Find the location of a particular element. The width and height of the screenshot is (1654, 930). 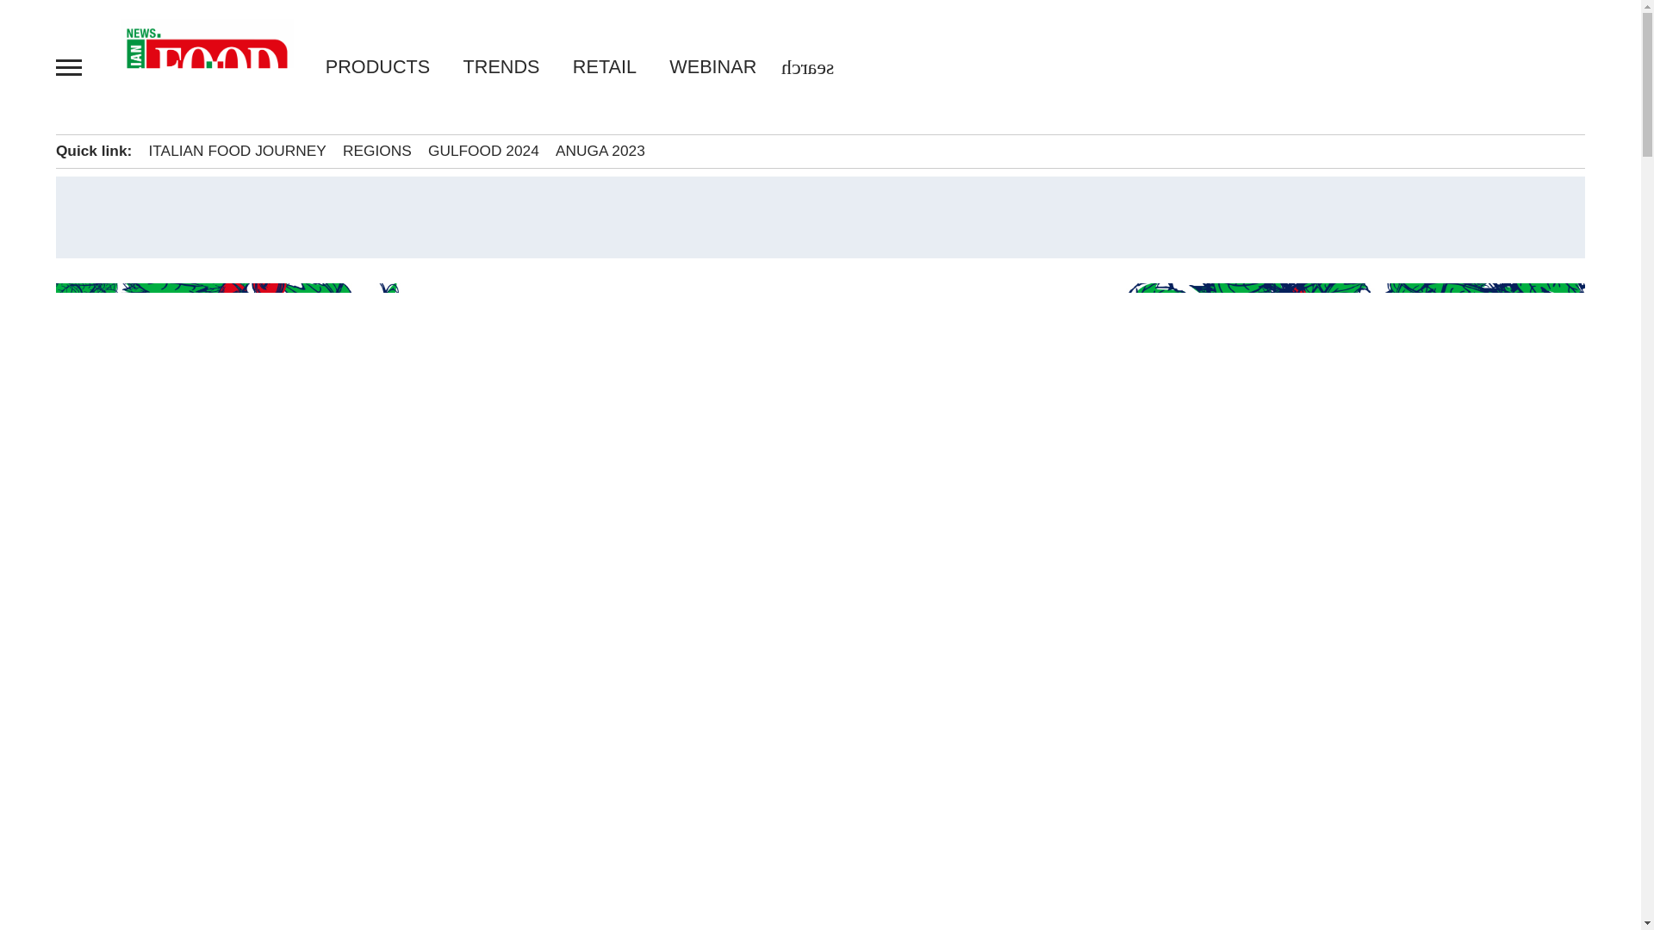

TRENDS is located at coordinates (501, 66).